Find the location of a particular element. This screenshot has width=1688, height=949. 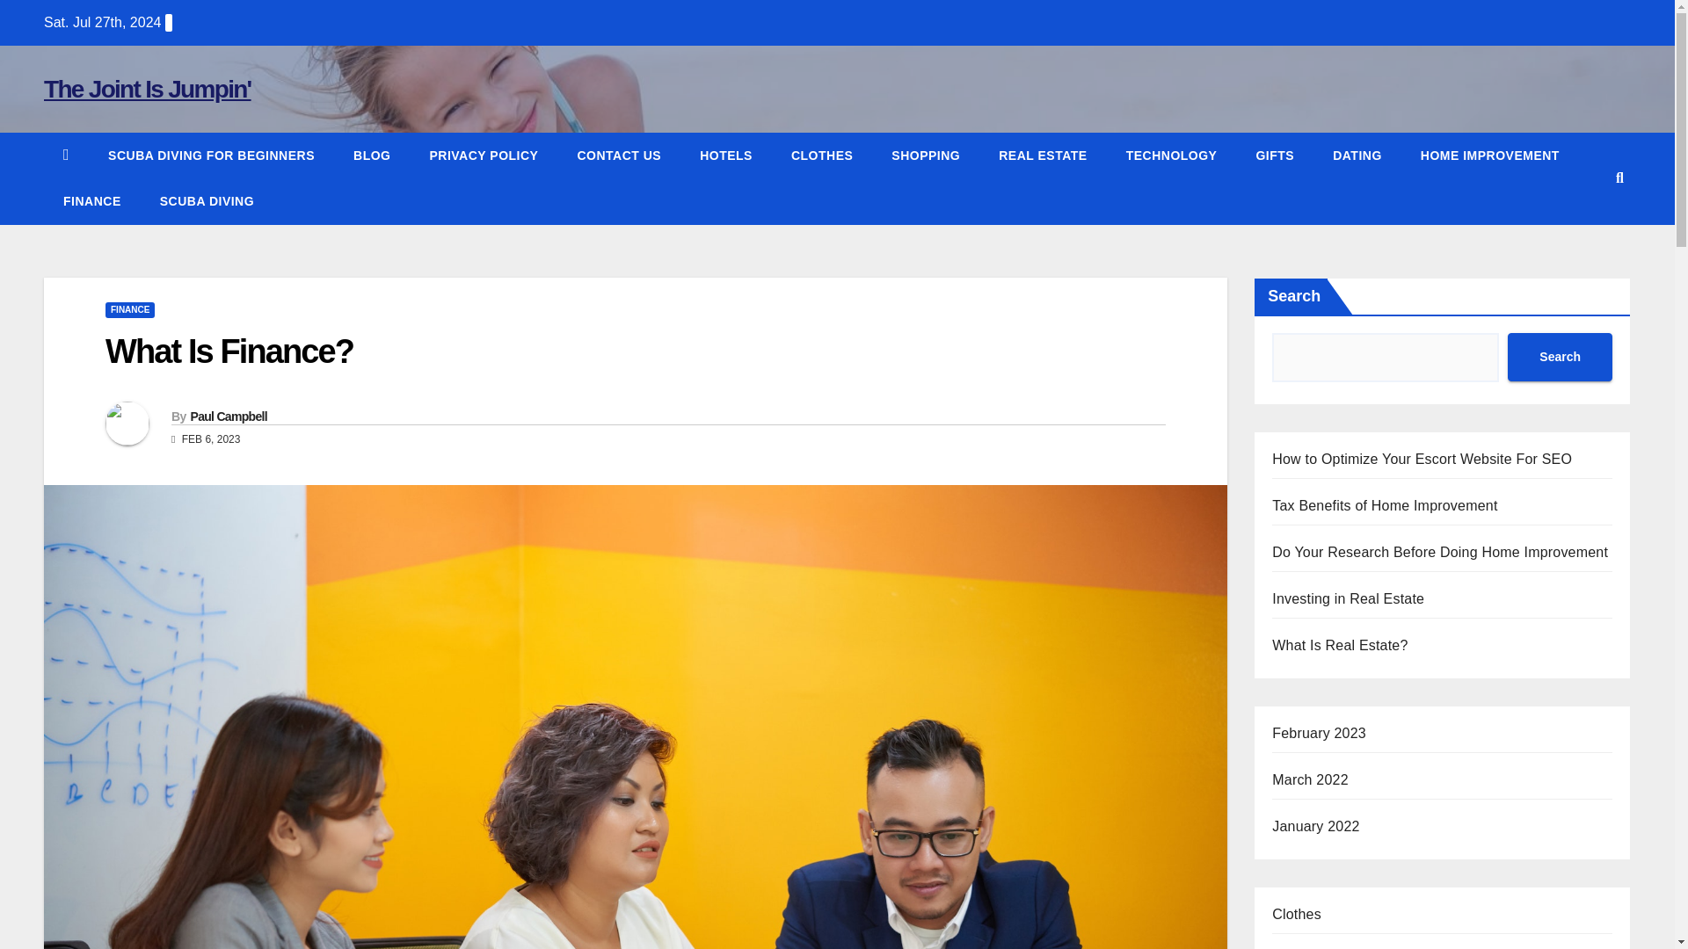

GIFTS is located at coordinates (1274, 156).